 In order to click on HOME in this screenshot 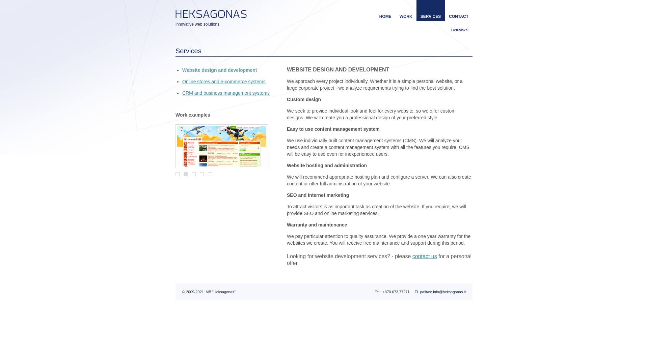, I will do `click(385, 17)`.